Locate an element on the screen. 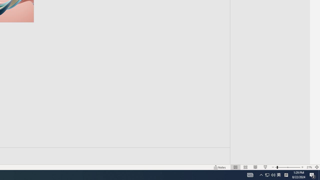 The height and width of the screenshot is (180, 320). Zoom 21% is located at coordinates (309, 167).